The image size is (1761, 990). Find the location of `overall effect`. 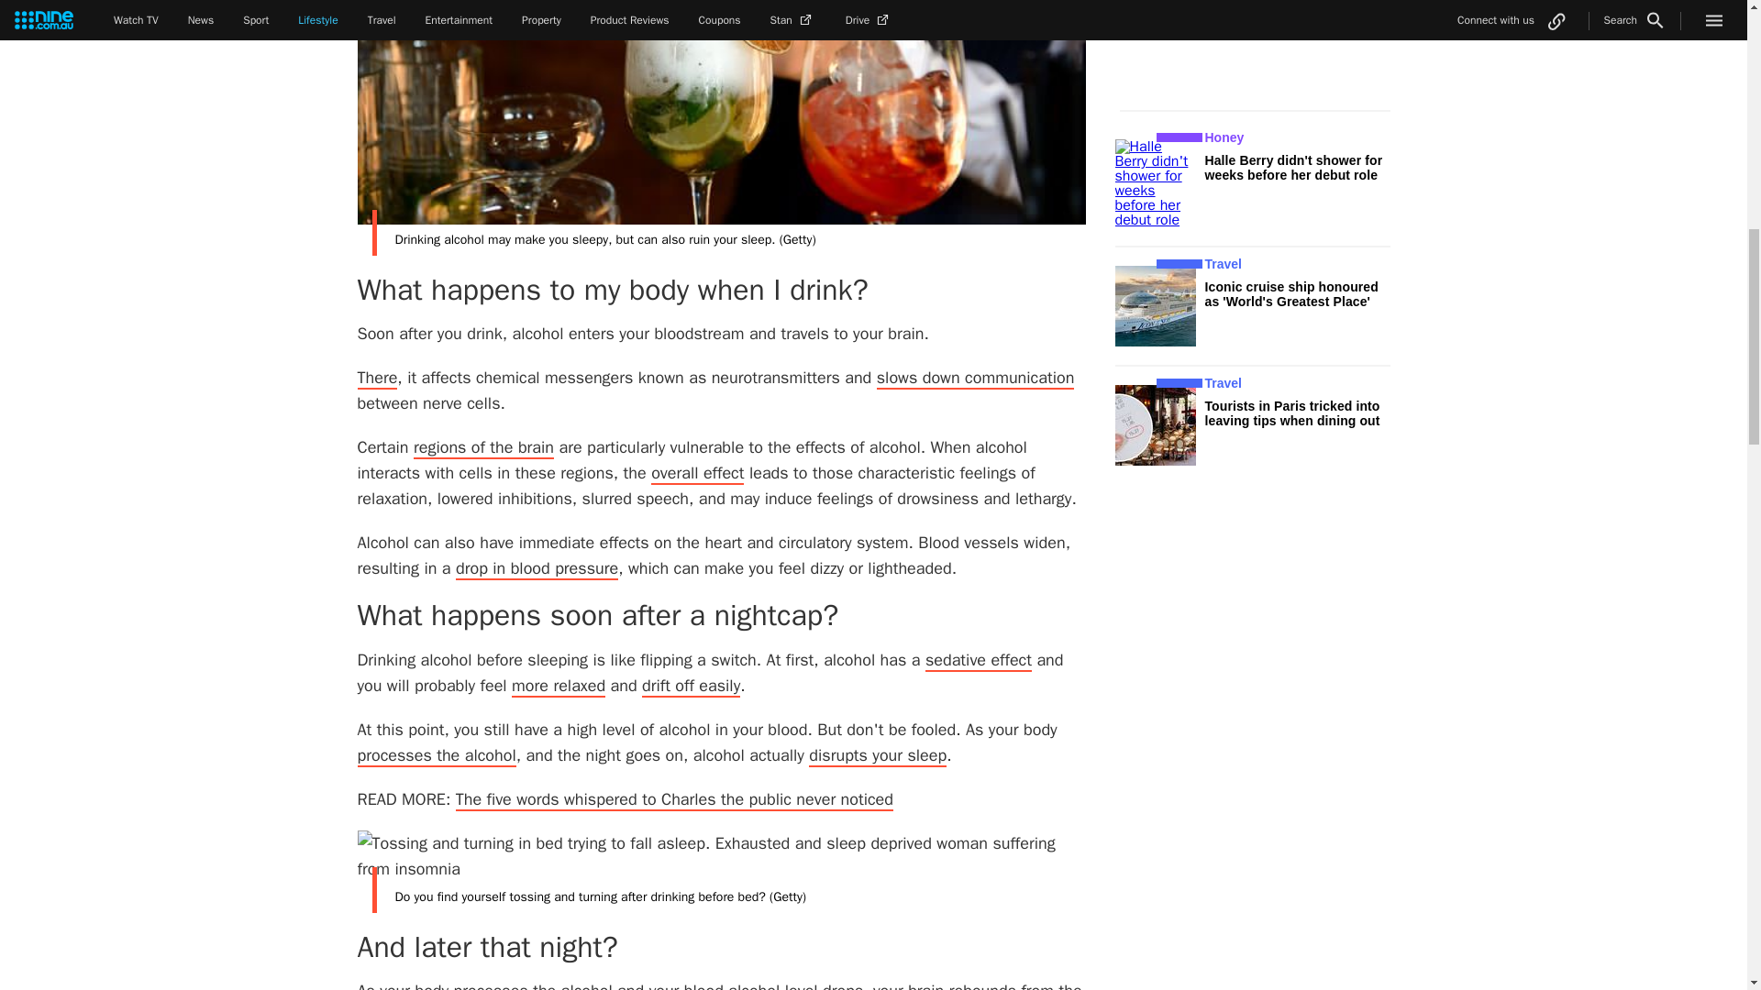

overall effect is located at coordinates (697, 474).